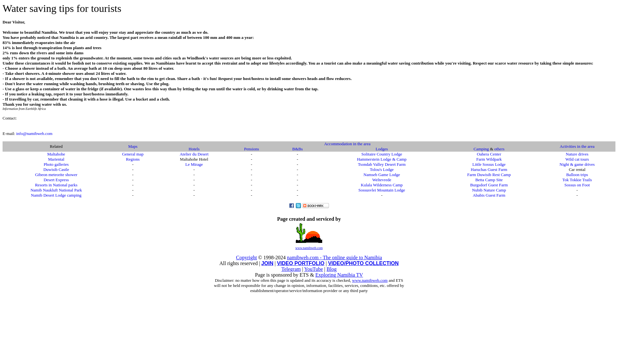 This screenshot has height=347, width=618. I want to click on Betta Camp Site, so click(489, 180).